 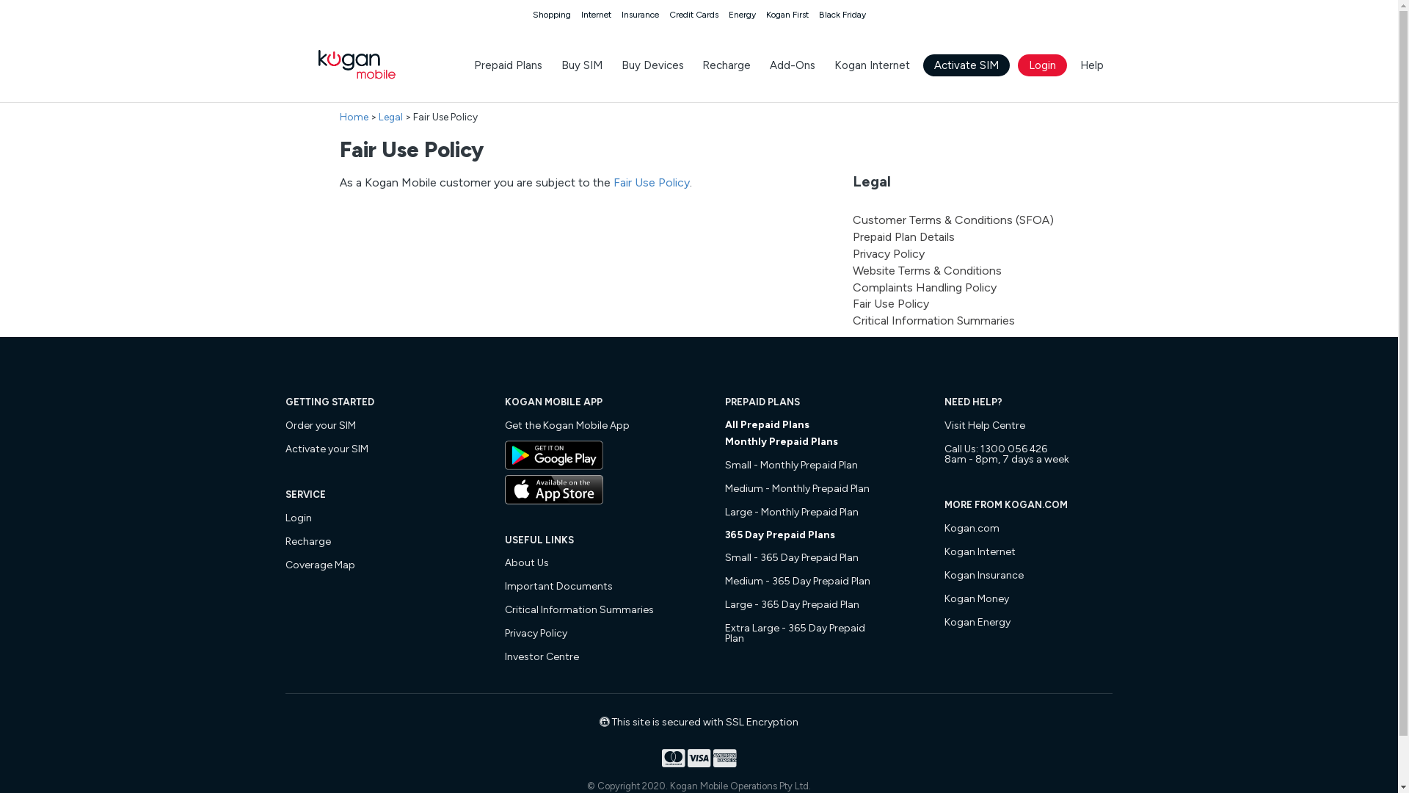 What do you see at coordinates (801, 582) in the screenshot?
I see `Medium - 365 Day Prepaid Plan` at bounding box center [801, 582].